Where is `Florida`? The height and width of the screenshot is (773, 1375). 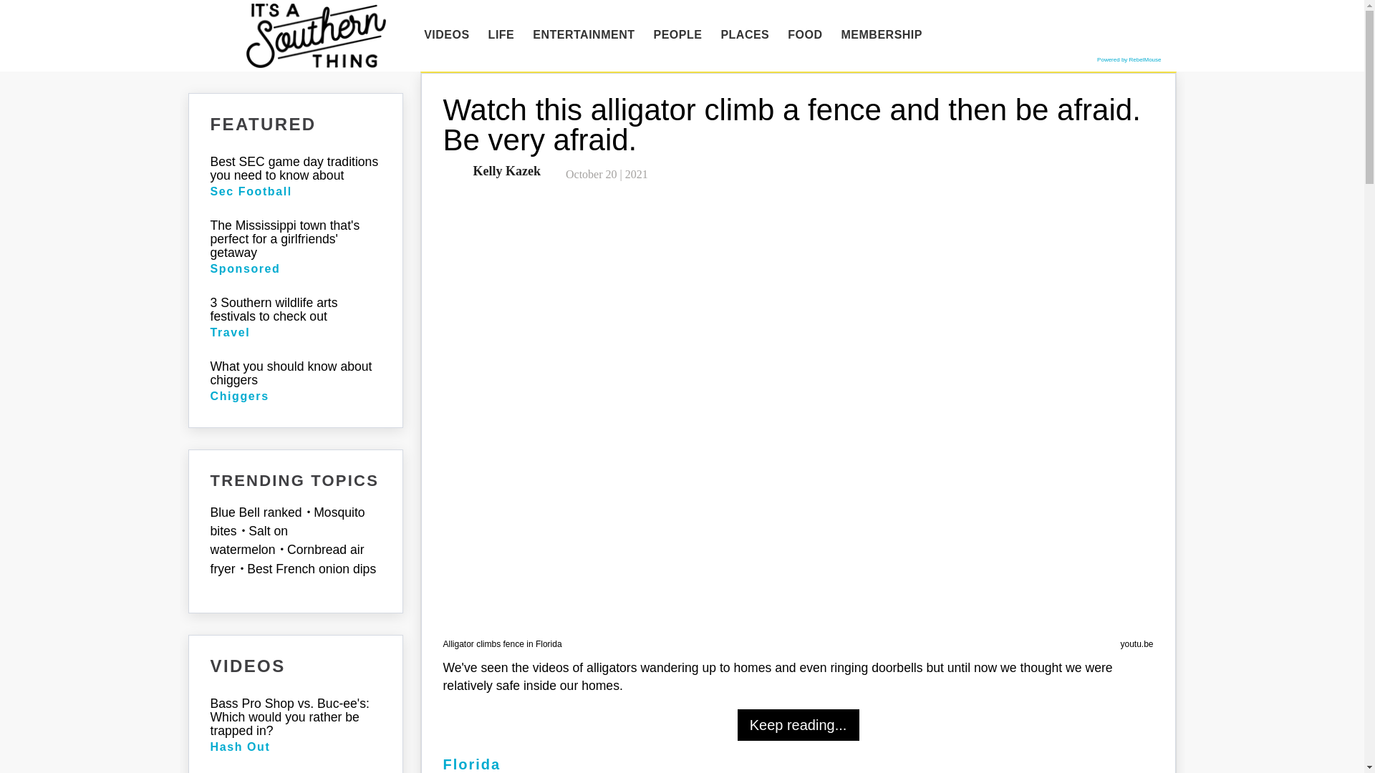
Florida is located at coordinates (471, 764).